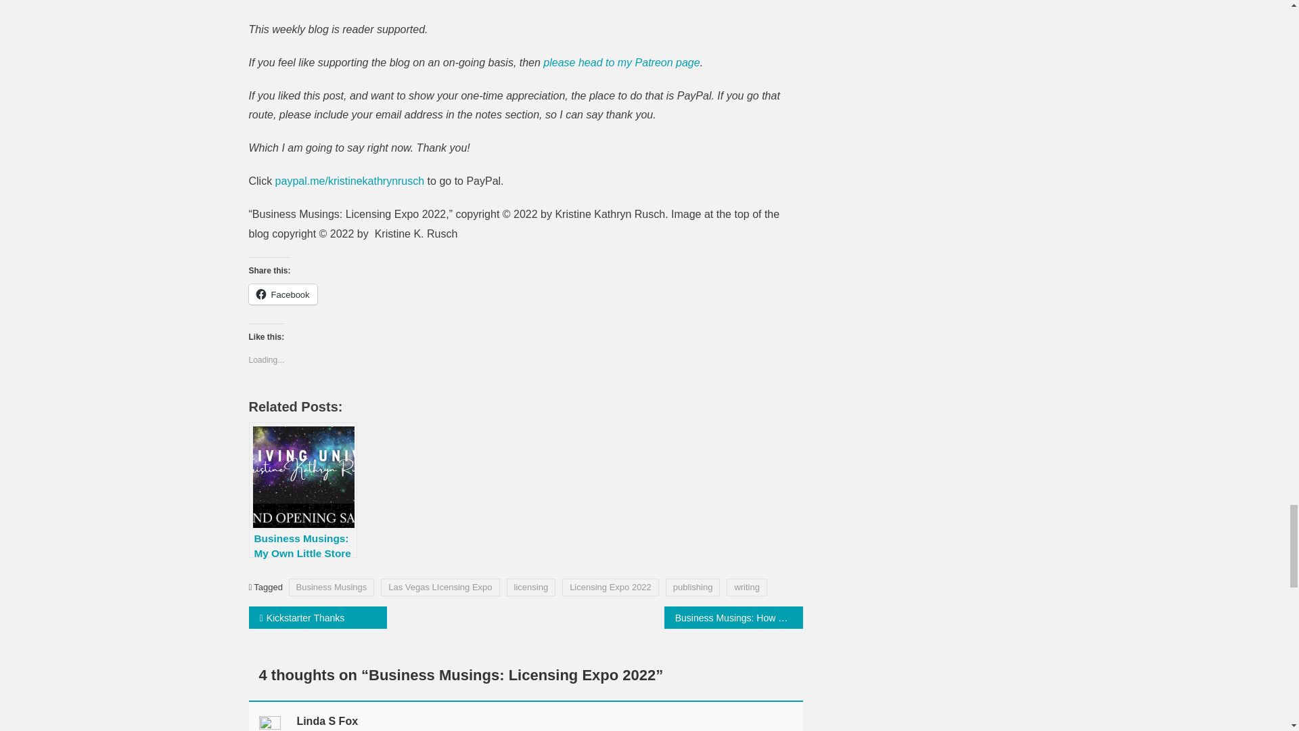 Image resolution: width=1299 pixels, height=731 pixels. What do you see at coordinates (283, 294) in the screenshot?
I see `Click to share on Facebook` at bounding box center [283, 294].